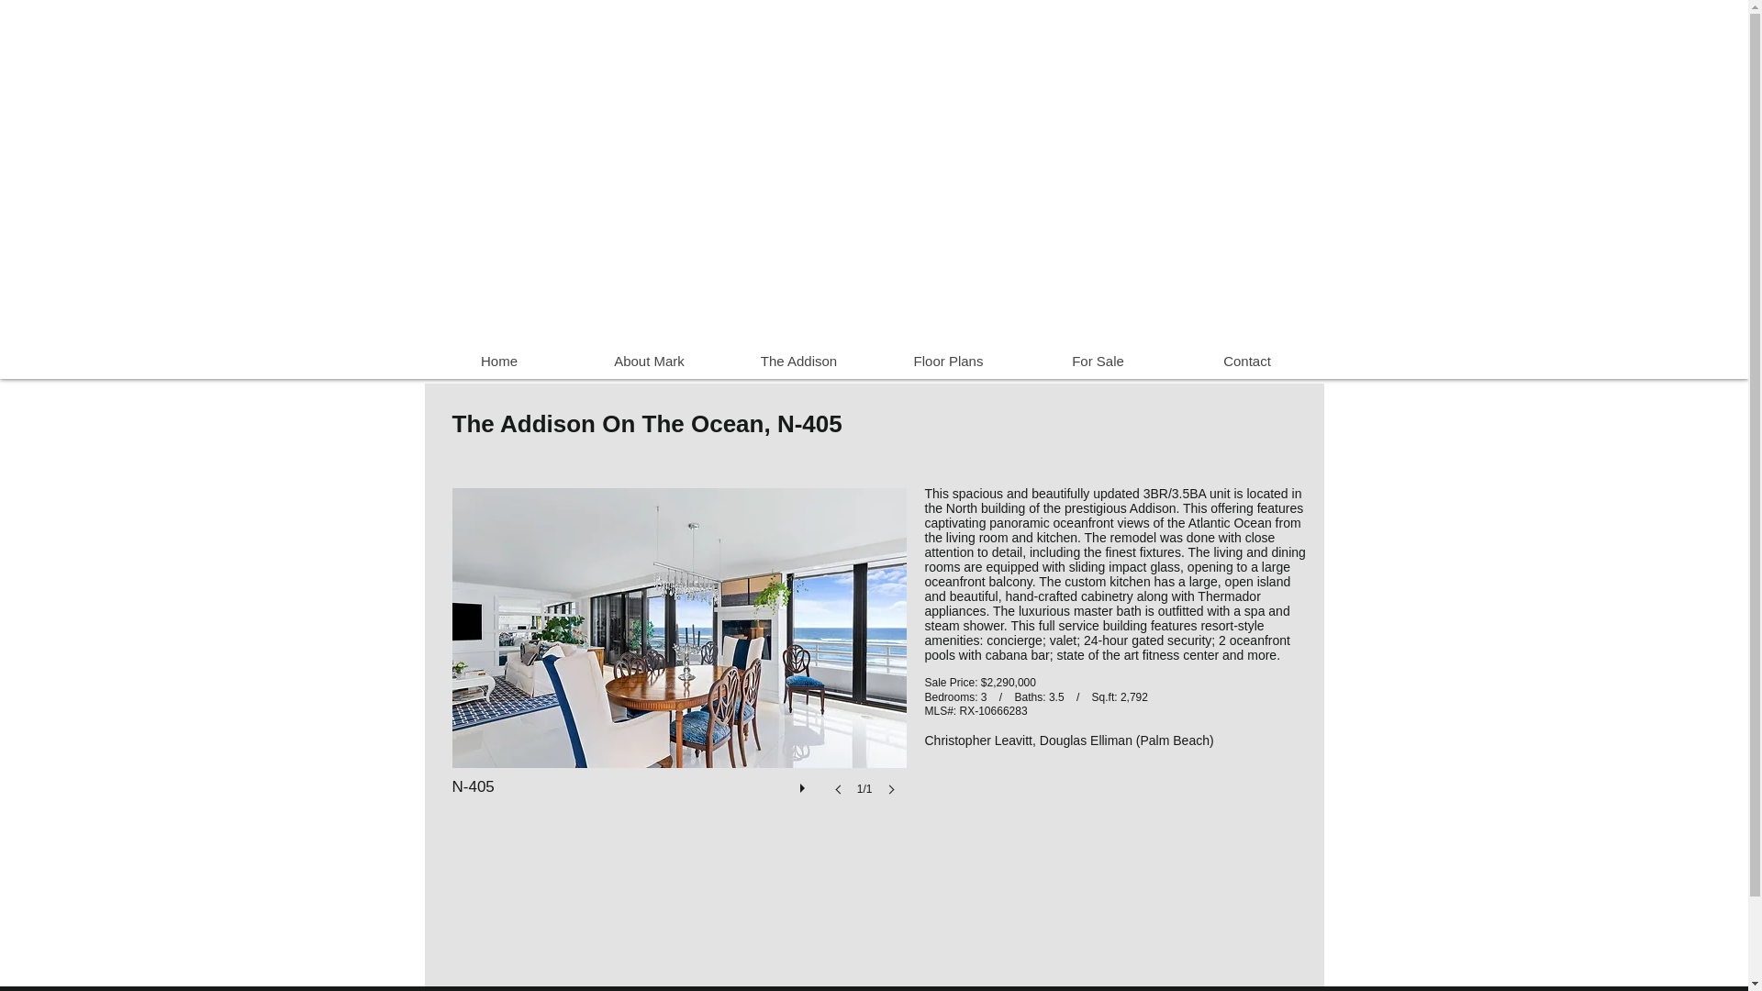  I want to click on The Addison, so click(797, 361).